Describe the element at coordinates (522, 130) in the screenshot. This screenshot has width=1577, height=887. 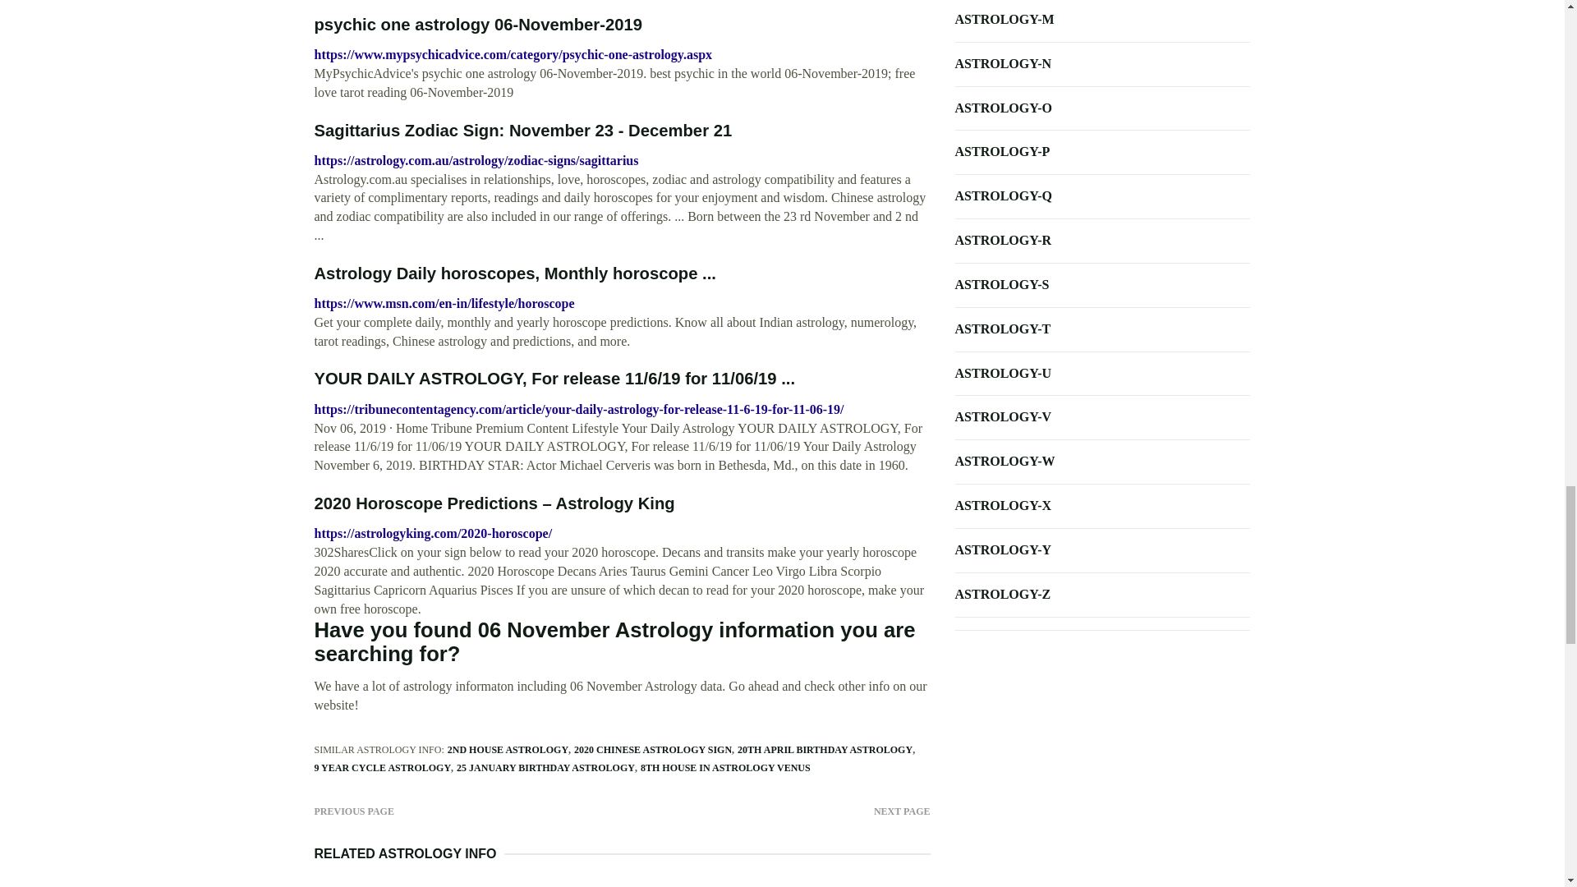
I see `Sagittarius Zodiac Sign: November 23 - December 21` at that location.